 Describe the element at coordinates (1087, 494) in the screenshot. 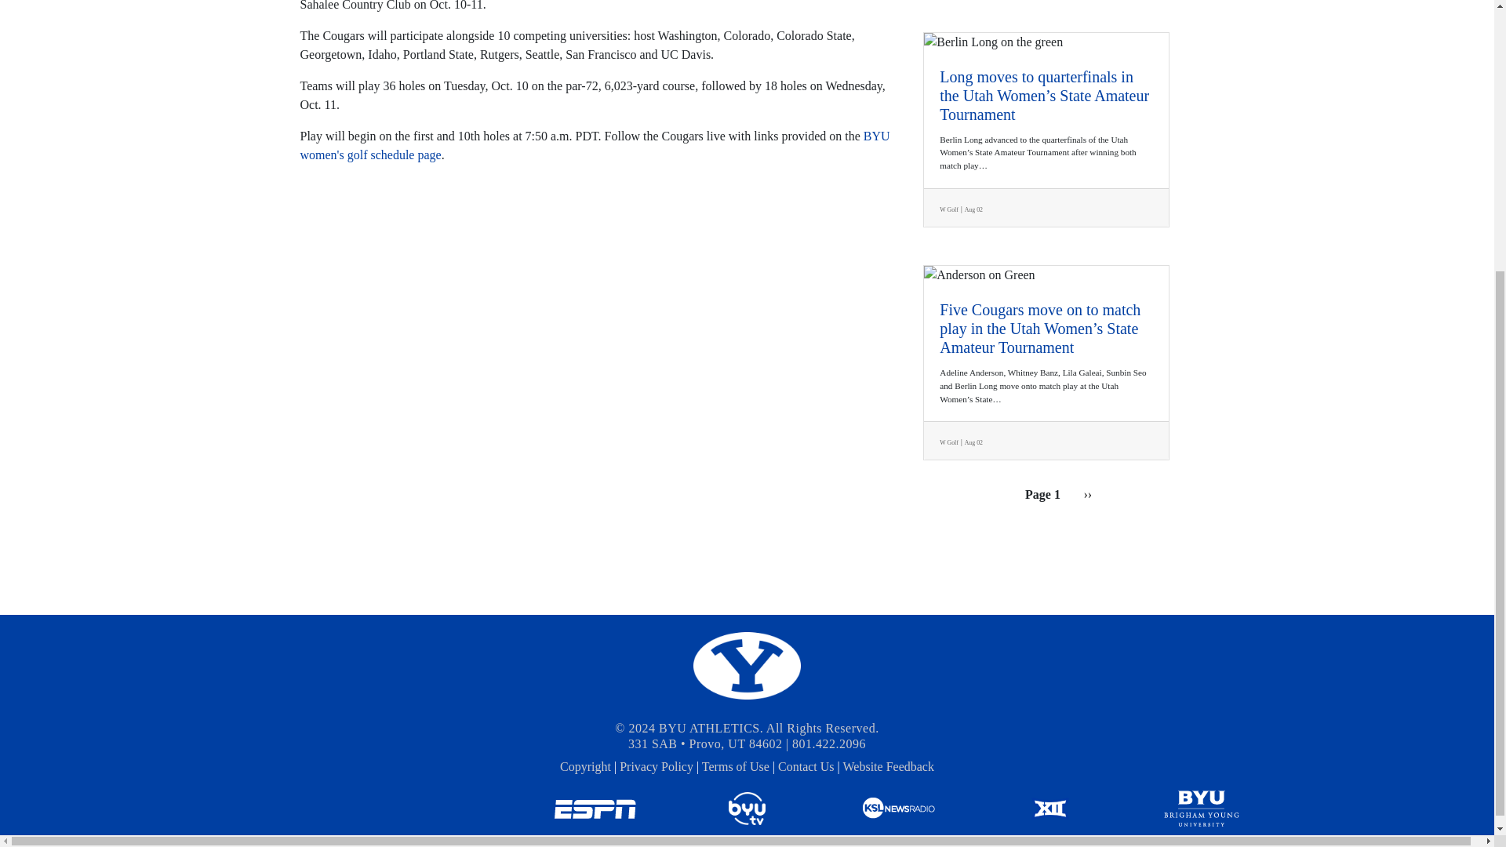

I see `Go to next page` at that location.